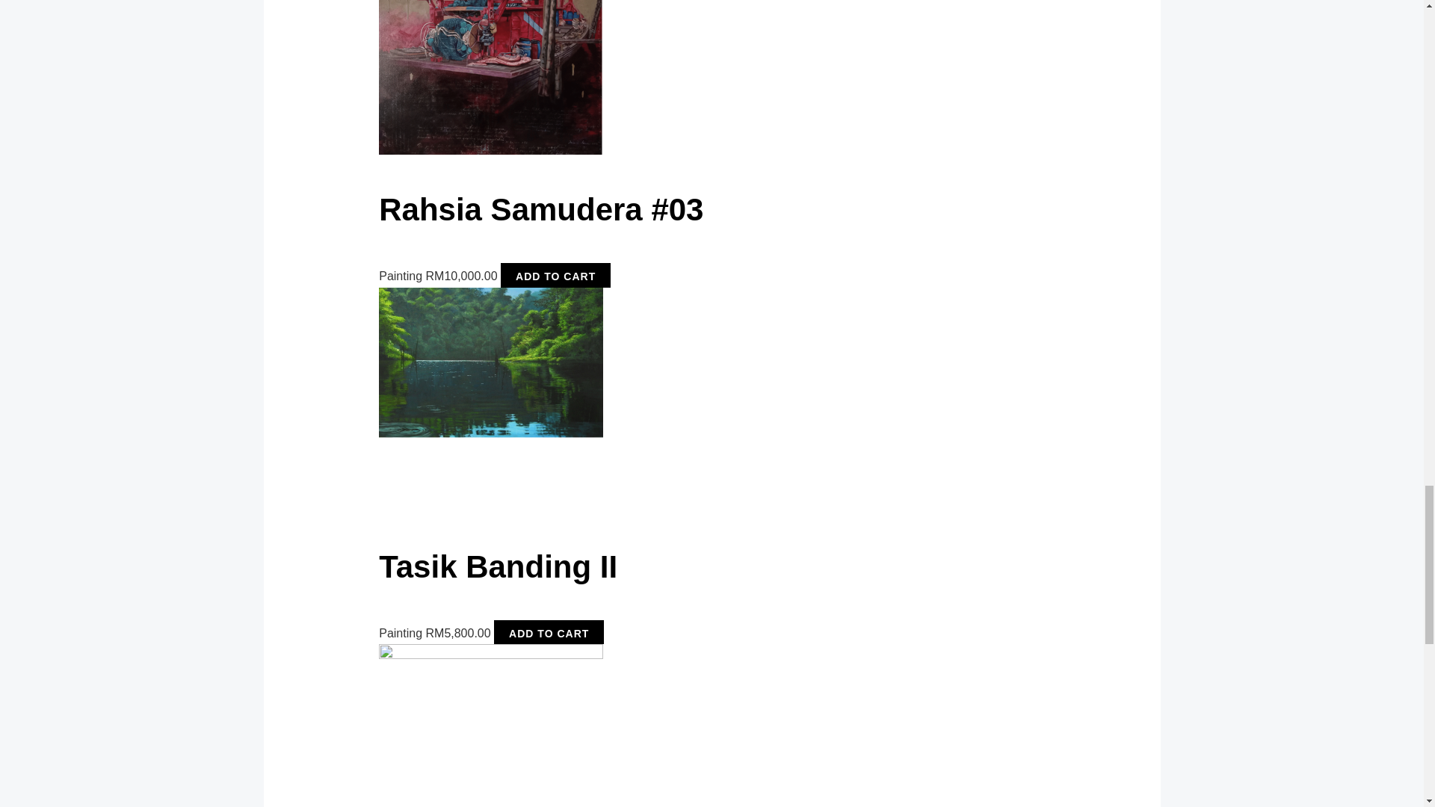  Describe the element at coordinates (729, 589) in the screenshot. I see `Tasik Banding II` at that location.